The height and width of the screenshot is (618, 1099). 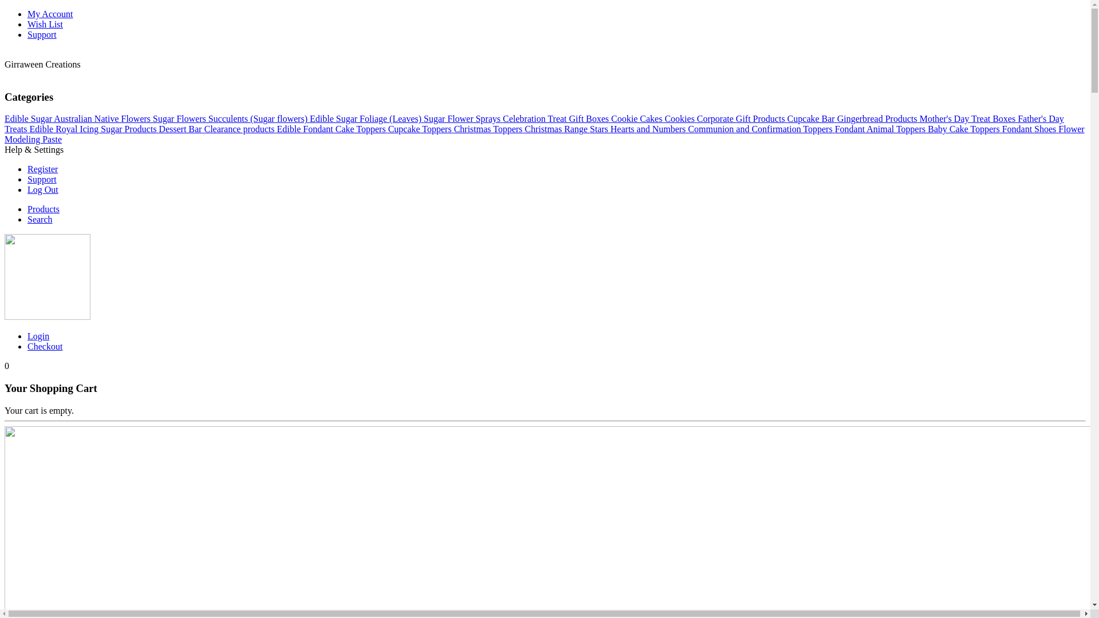 What do you see at coordinates (881, 129) in the screenshot?
I see `Fondant Animal Toppers` at bounding box center [881, 129].